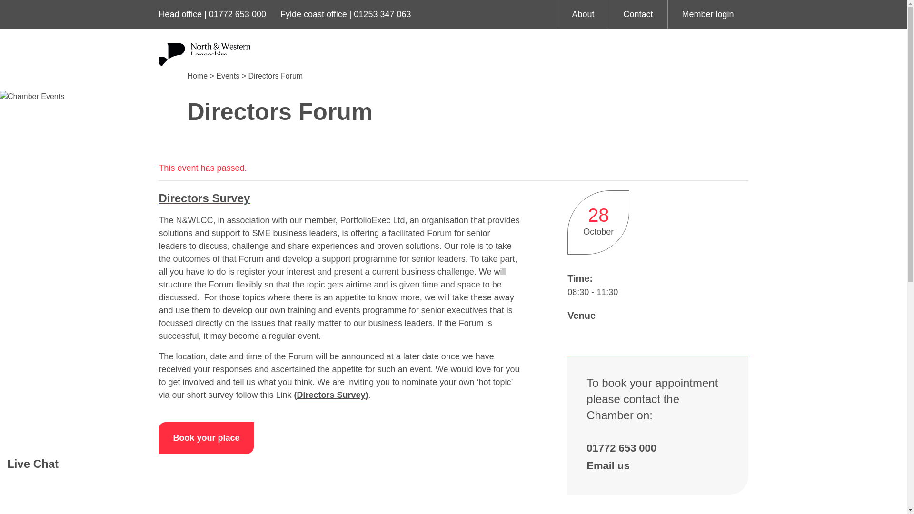  Describe the element at coordinates (206, 438) in the screenshot. I see `Book your place` at that location.